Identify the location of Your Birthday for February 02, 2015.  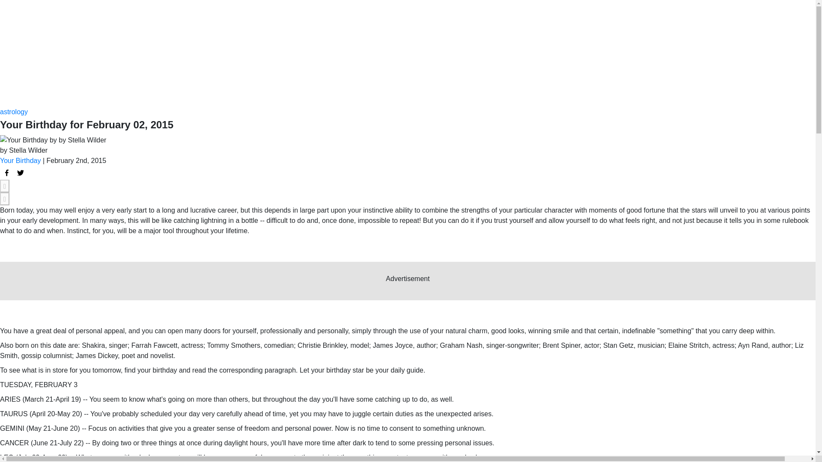
(7, 173).